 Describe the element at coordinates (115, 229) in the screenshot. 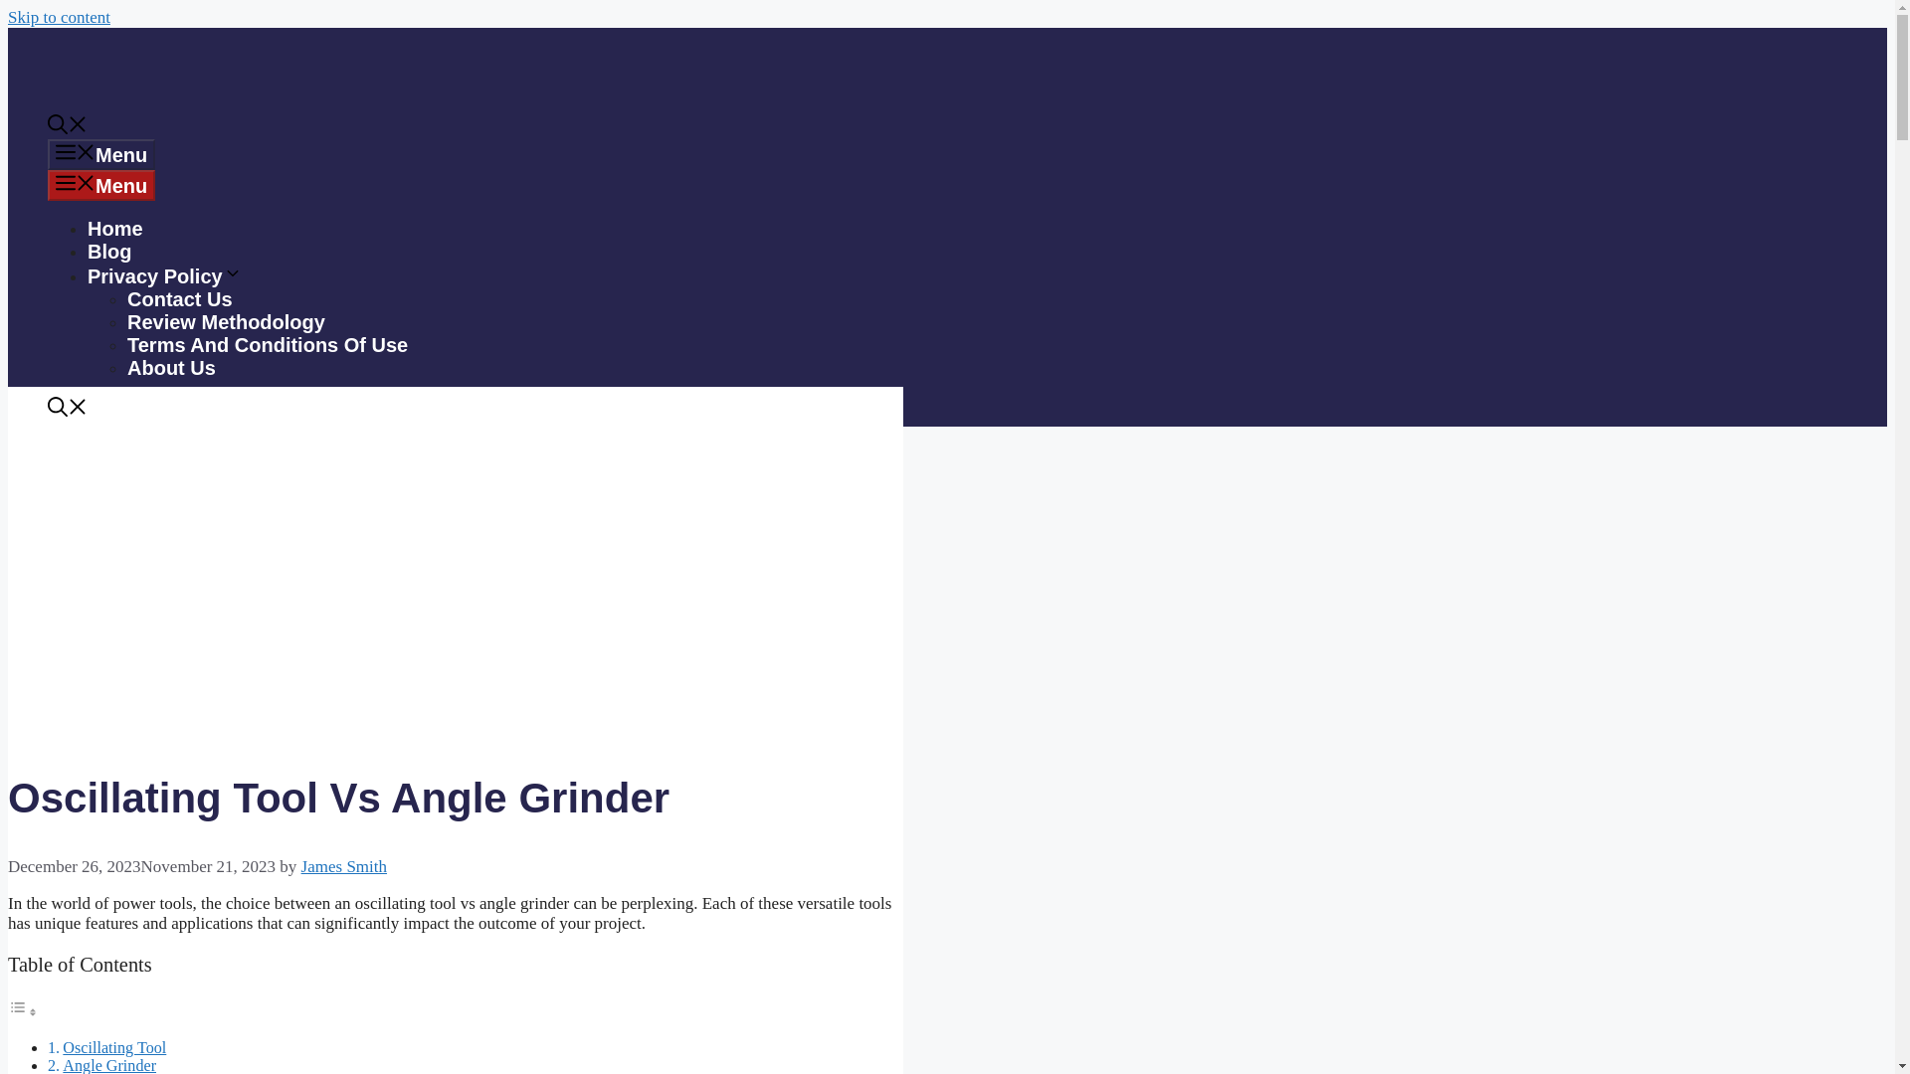

I see `Home` at that location.